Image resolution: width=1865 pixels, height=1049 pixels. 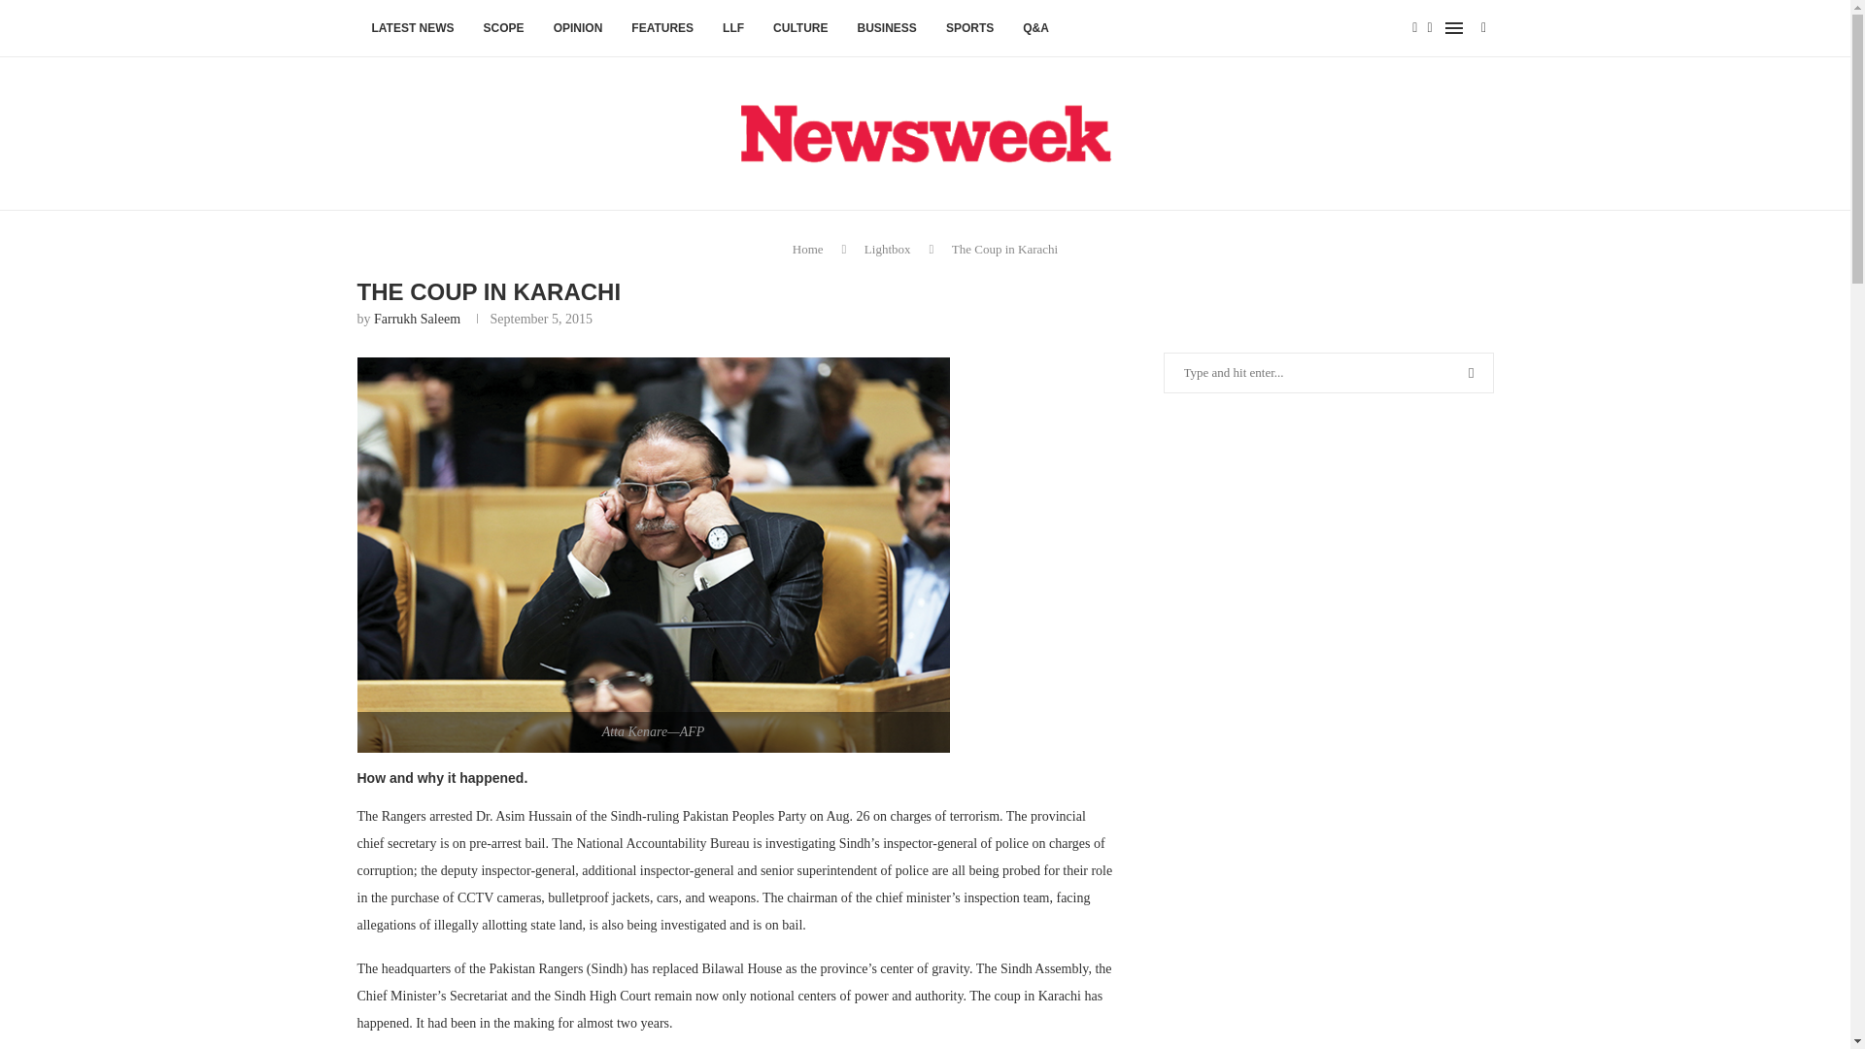 What do you see at coordinates (886, 29) in the screenshot?
I see `BUSINESS` at bounding box center [886, 29].